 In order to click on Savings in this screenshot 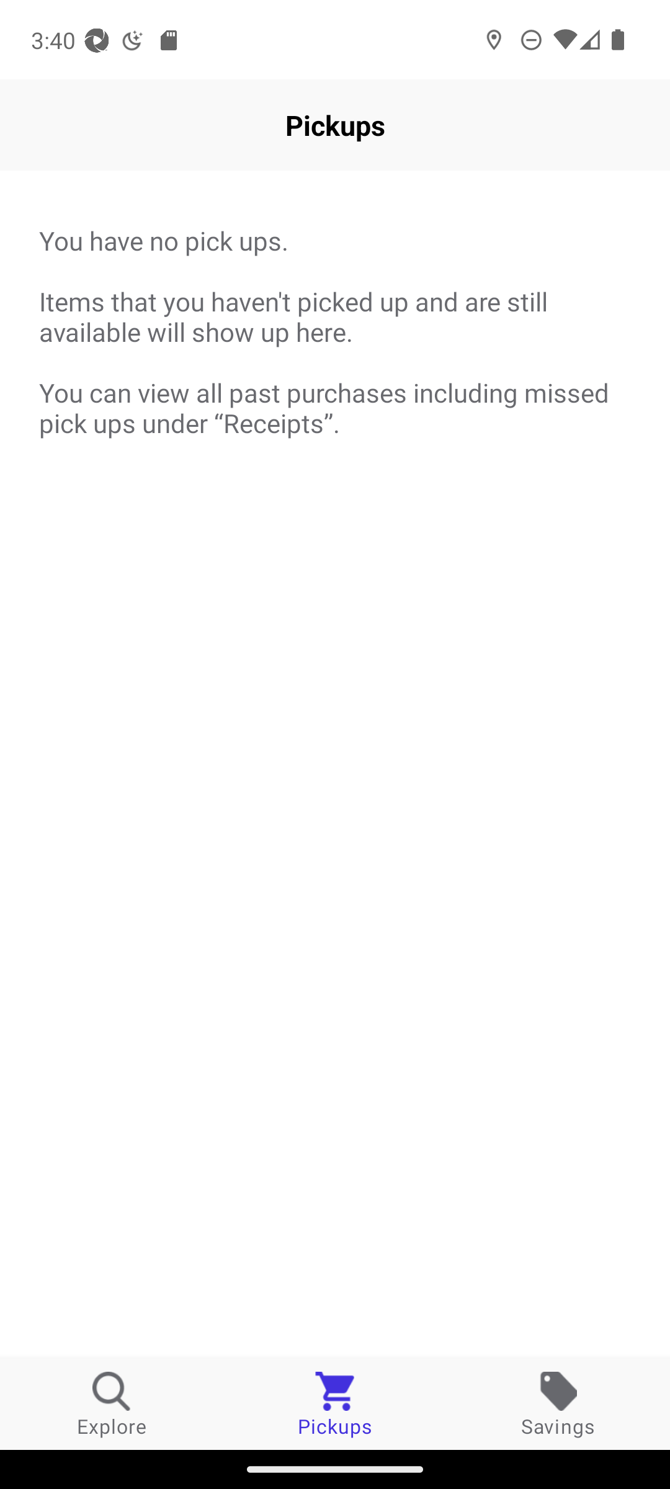, I will do `click(558, 1403)`.